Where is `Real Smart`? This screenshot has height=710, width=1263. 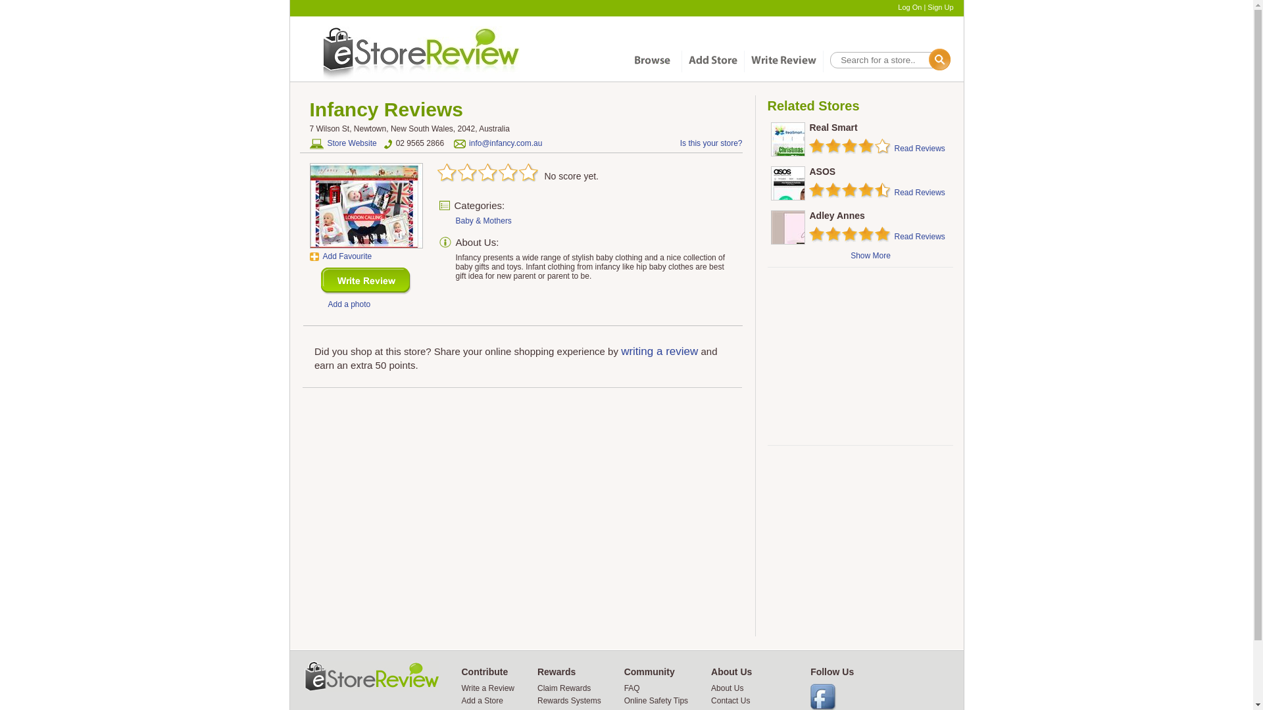 Real Smart is located at coordinates (833, 128).